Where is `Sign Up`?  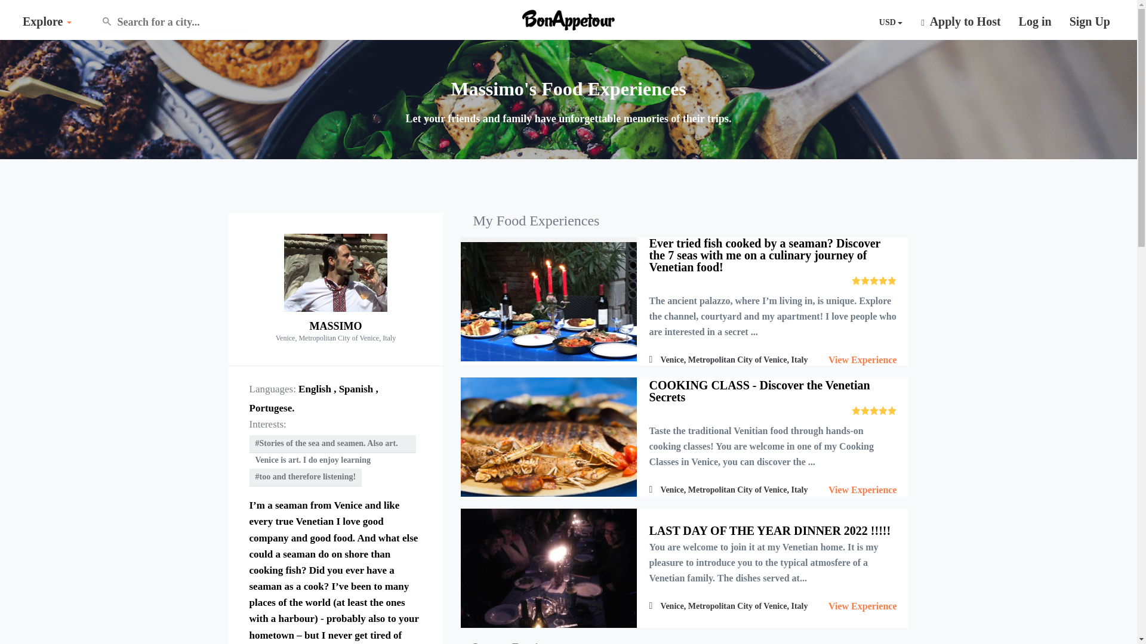
Sign Up is located at coordinates (1090, 21).